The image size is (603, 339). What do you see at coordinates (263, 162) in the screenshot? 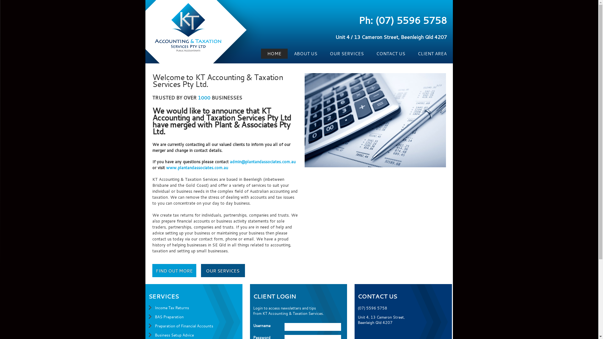
I see `admin@plantandassociates.com.au` at bounding box center [263, 162].